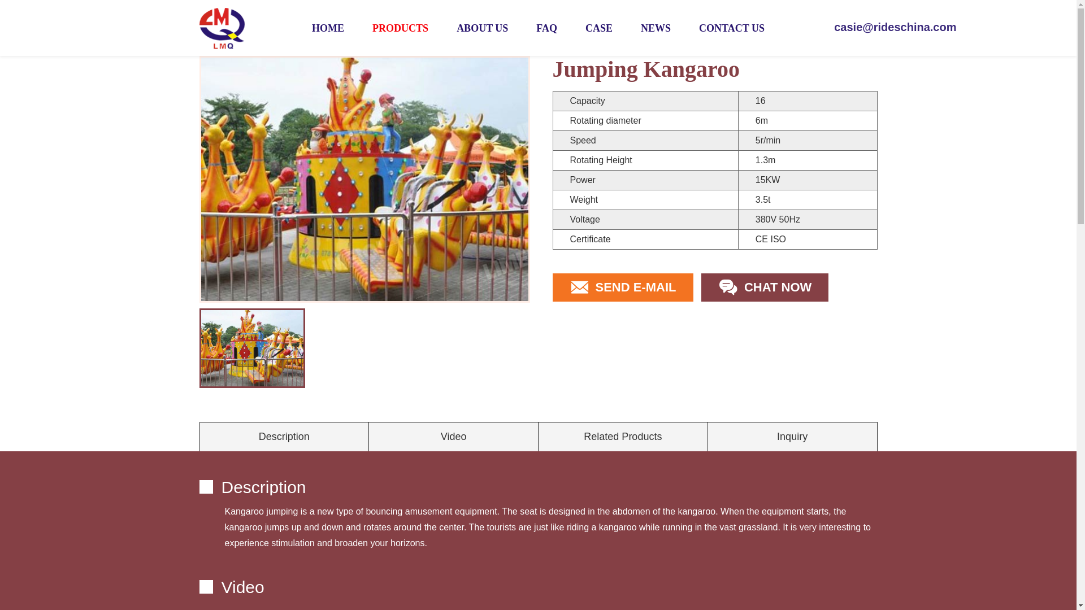  What do you see at coordinates (793, 437) in the screenshot?
I see `Inquiry` at bounding box center [793, 437].